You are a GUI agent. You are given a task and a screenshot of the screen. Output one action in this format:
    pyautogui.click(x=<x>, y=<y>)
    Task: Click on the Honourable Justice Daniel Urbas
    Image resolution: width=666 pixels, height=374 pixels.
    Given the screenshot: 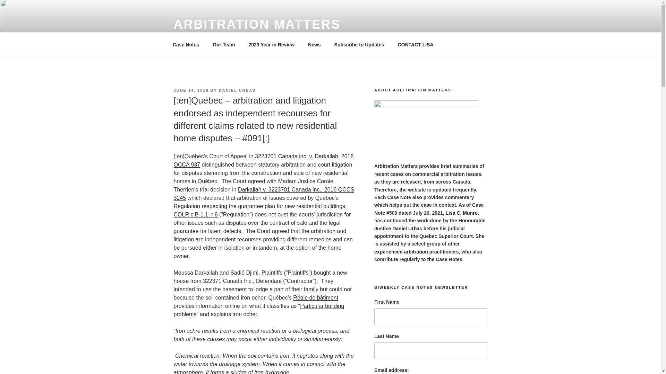 What is the action you would take?
    pyautogui.click(x=430, y=224)
    